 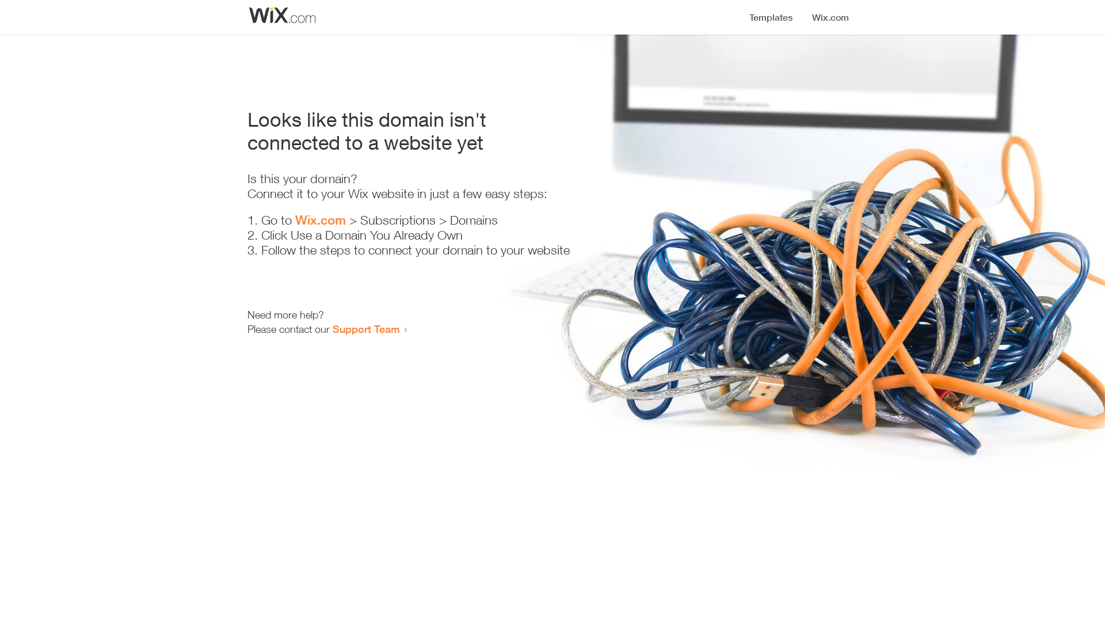 I want to click on Wix.com, so click(x=321, y=220).